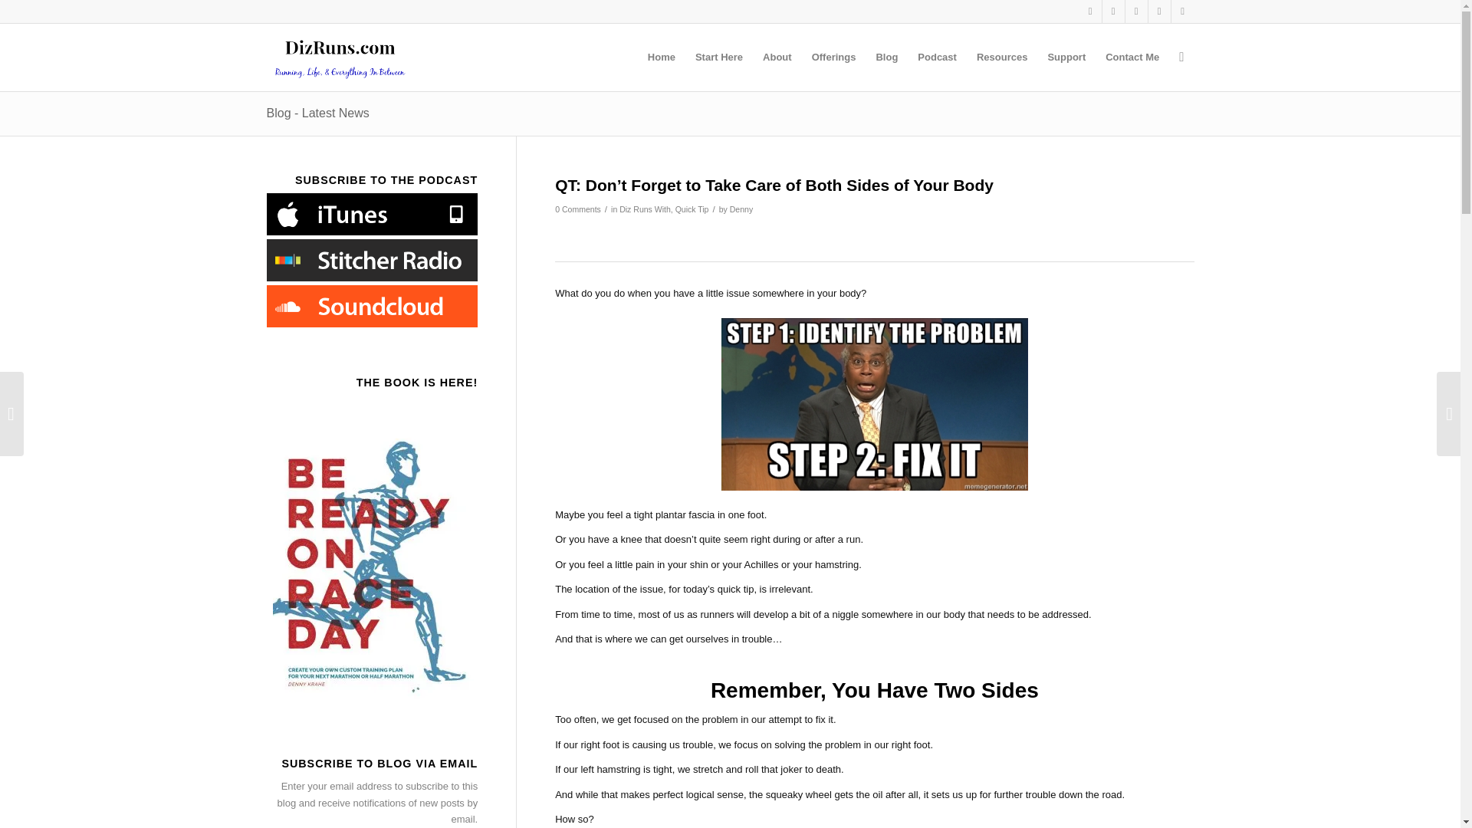 The image size is (1472, 828). I want to click on Contact Me, so click(1132, 57).